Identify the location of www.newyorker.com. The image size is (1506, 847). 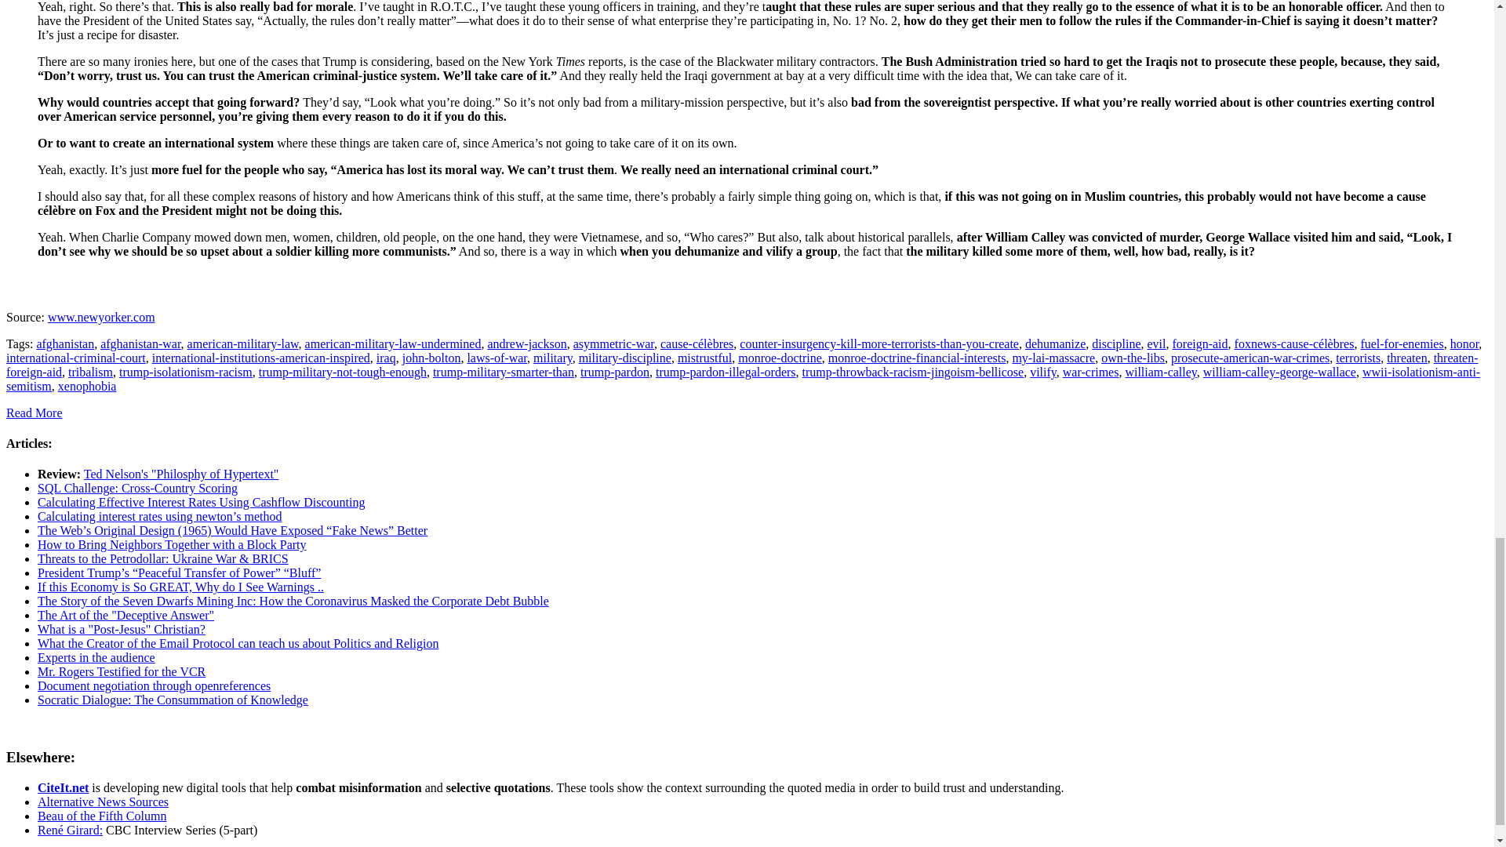
(101, 317).